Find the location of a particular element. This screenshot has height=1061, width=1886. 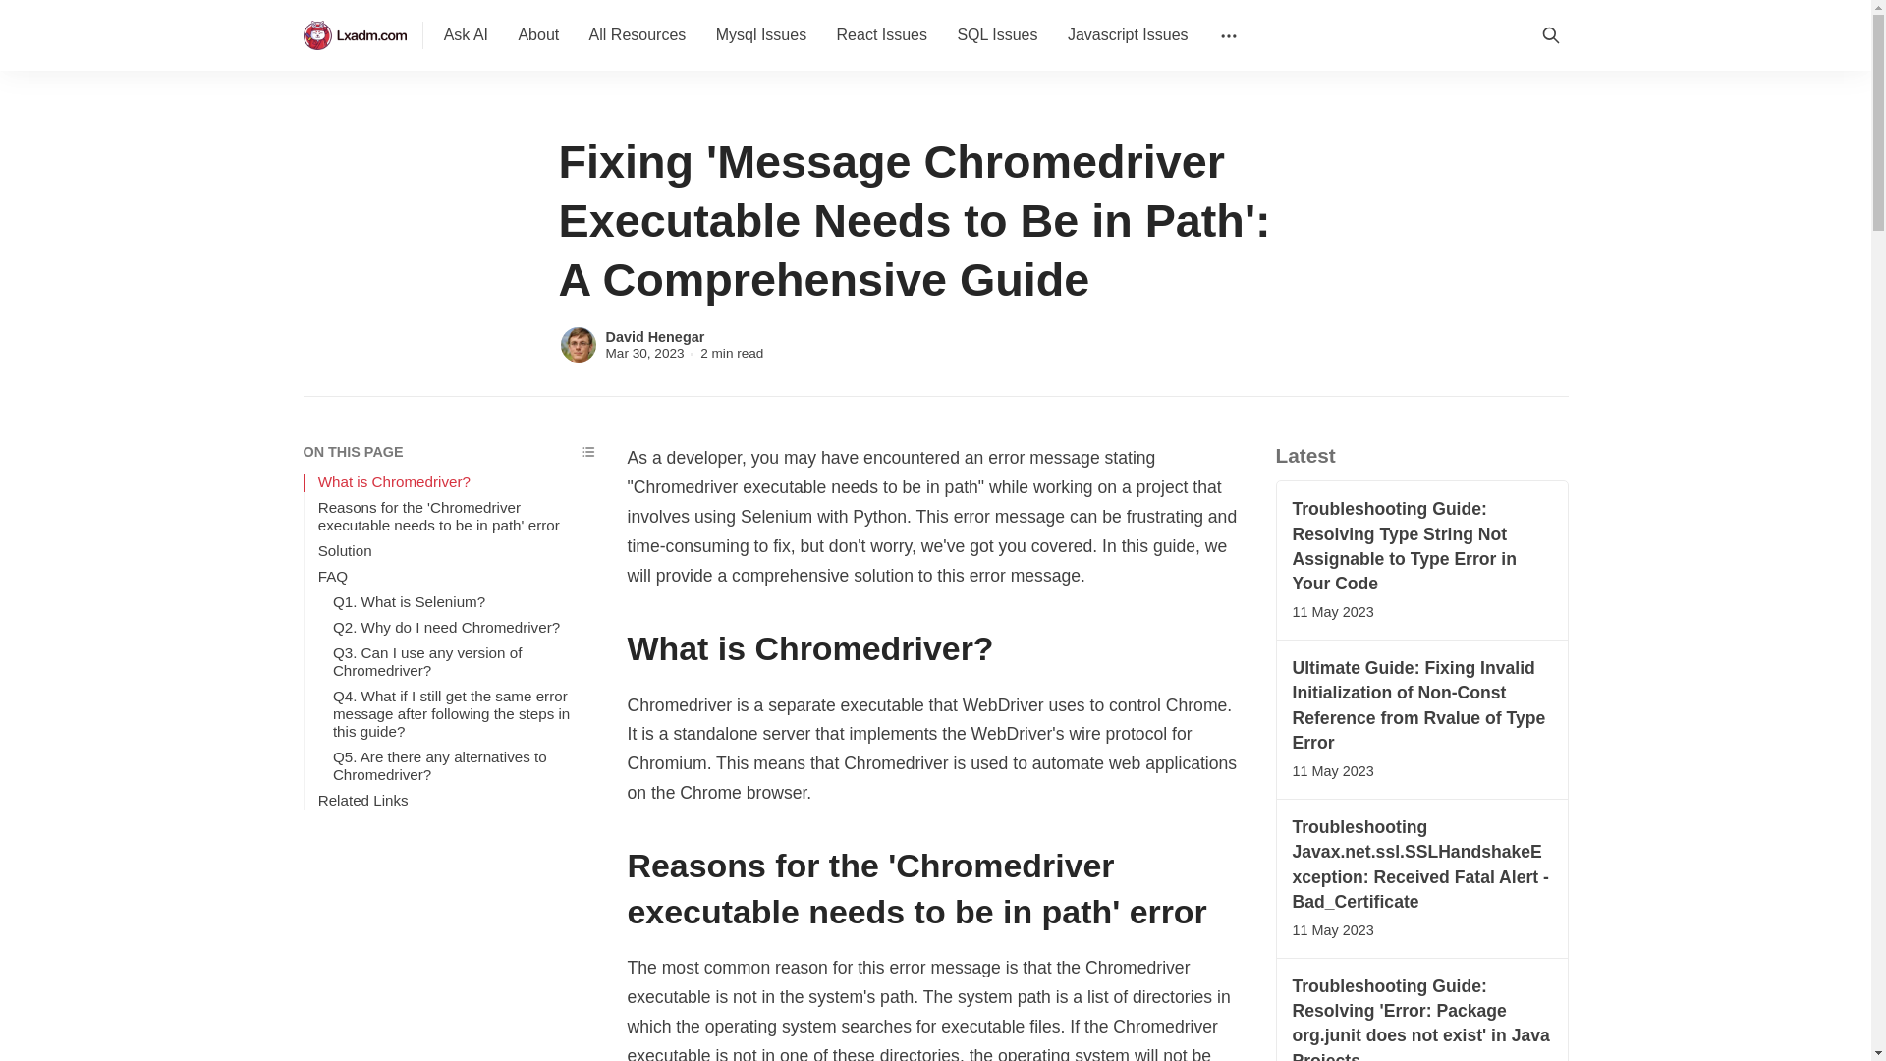

David Henegar is located at coordinates (654, 336).